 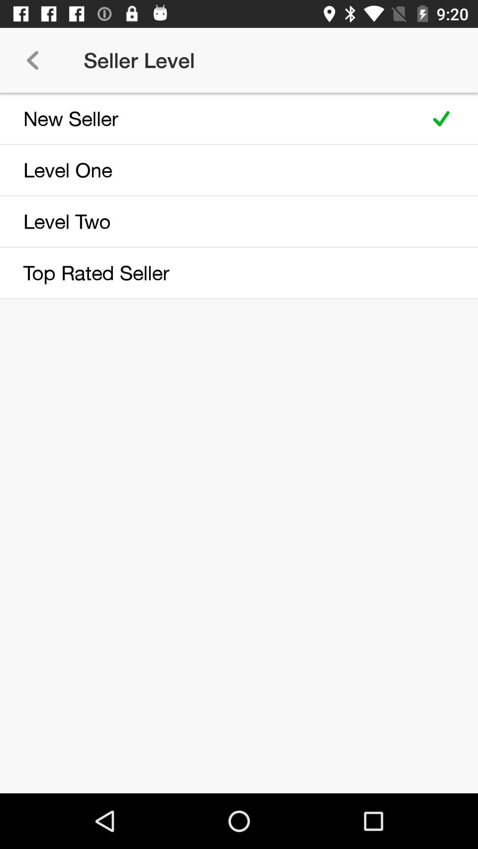 What do you see at coordinates (209, 221) in the screenshot?
I see `launch level two item` at bounding box center [209, 221].